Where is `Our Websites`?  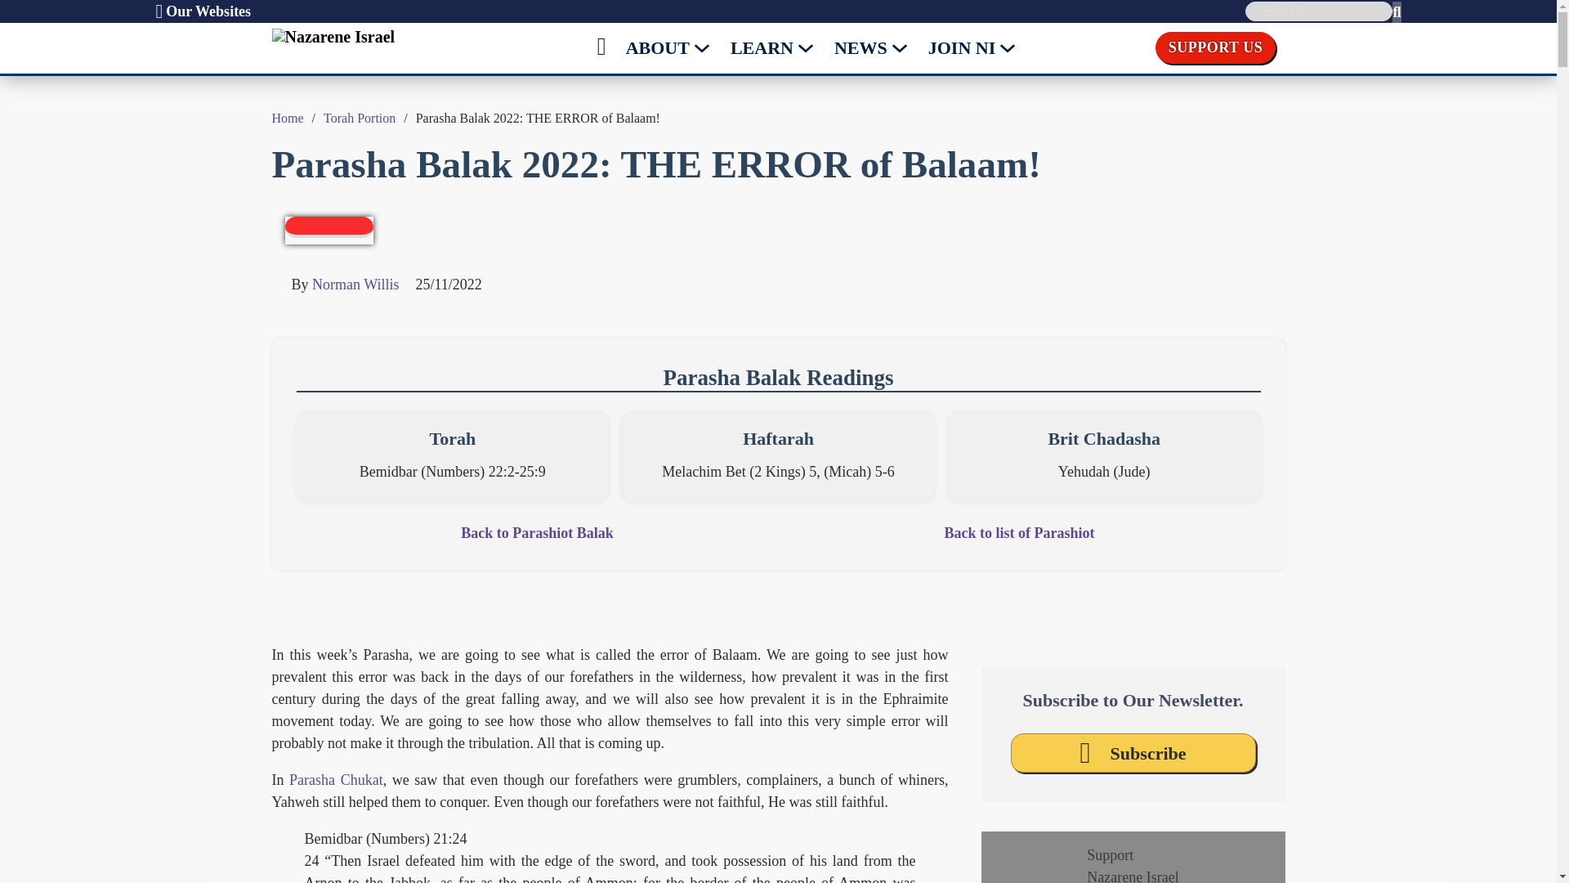 Our Websites is located at coordinates (203, 11).